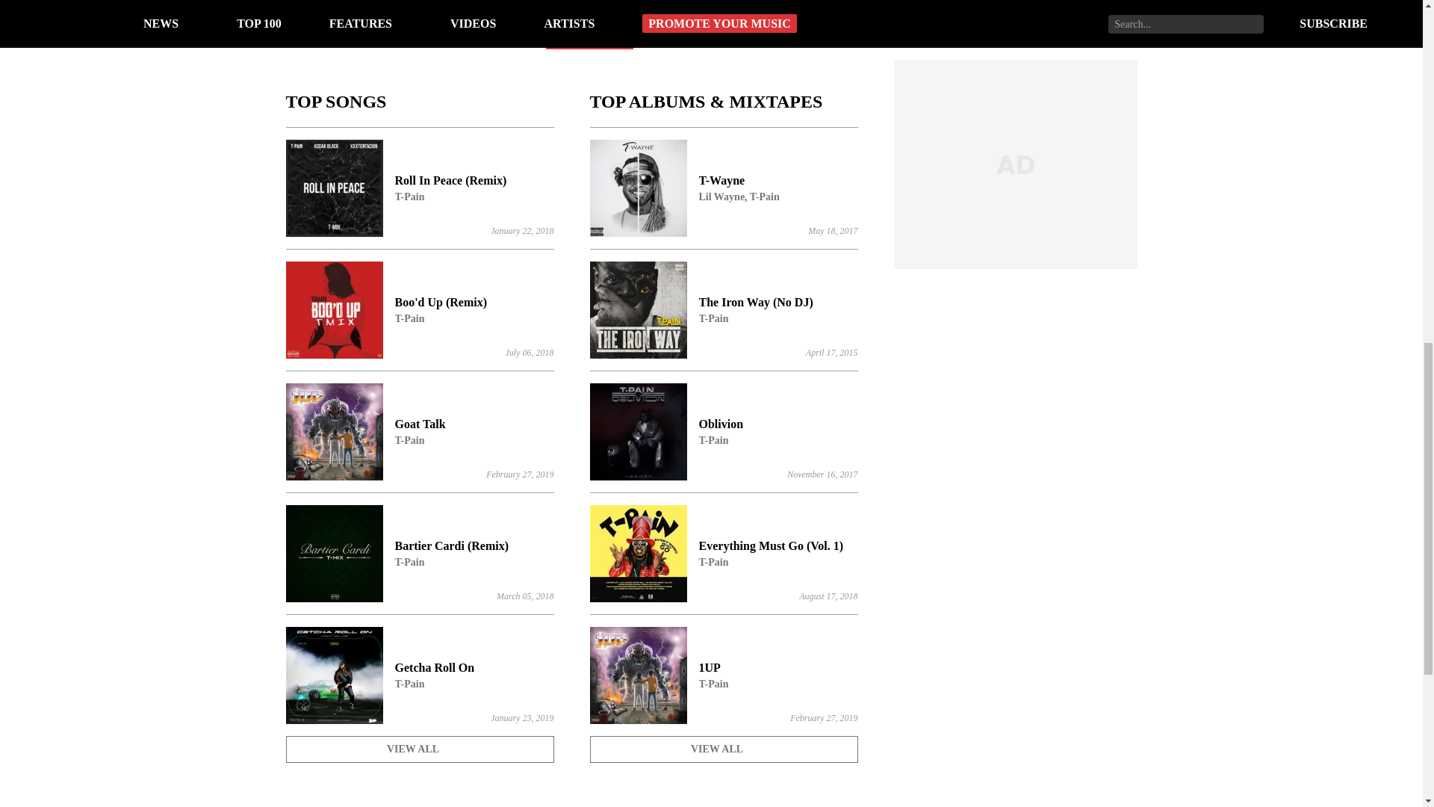  I want to click on February 27, 2019, so click(521, 231).